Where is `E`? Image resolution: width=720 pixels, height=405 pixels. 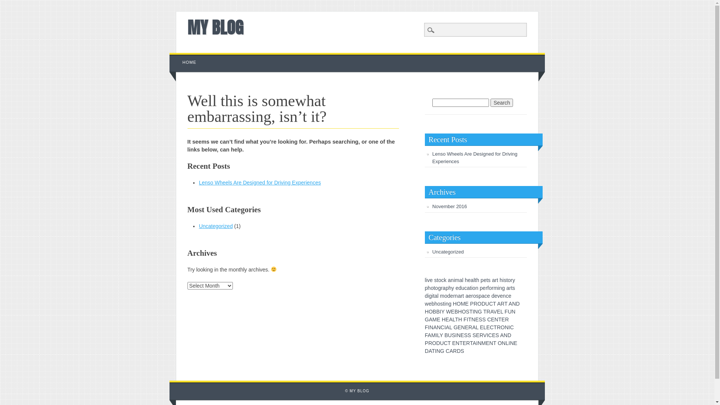
E is located at coordinates (481, 327).